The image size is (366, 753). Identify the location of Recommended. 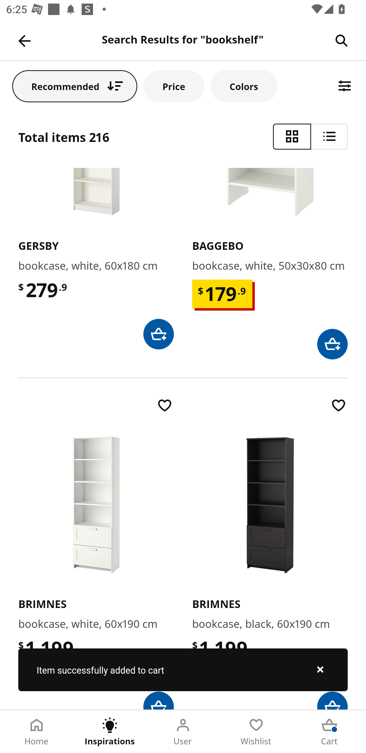
(75, 86).